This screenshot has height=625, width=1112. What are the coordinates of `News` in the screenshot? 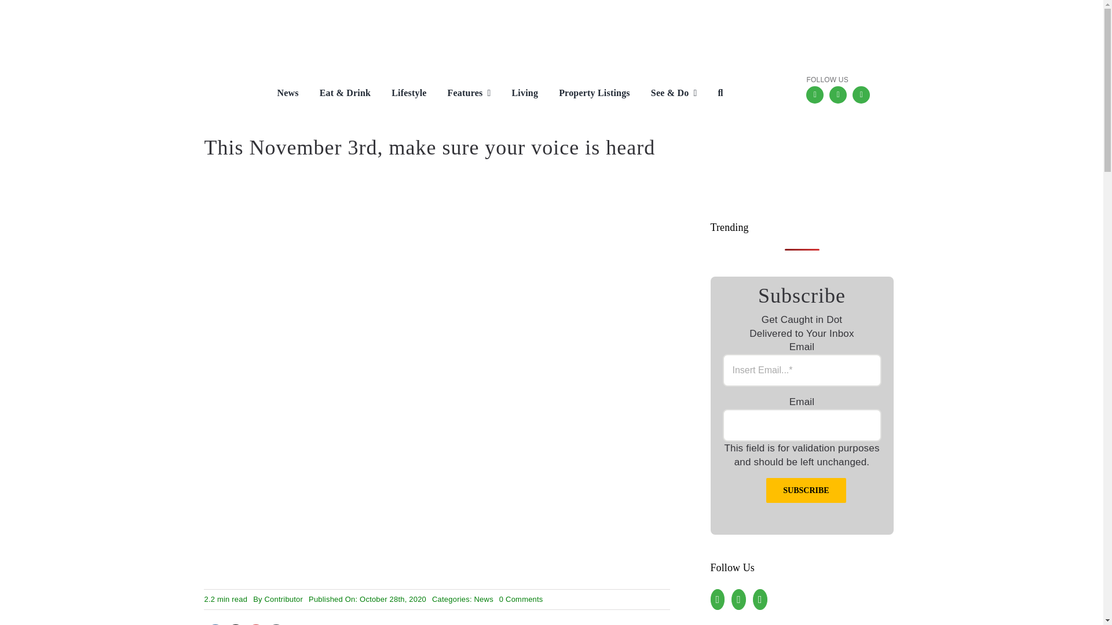 It's located at (484, 600).